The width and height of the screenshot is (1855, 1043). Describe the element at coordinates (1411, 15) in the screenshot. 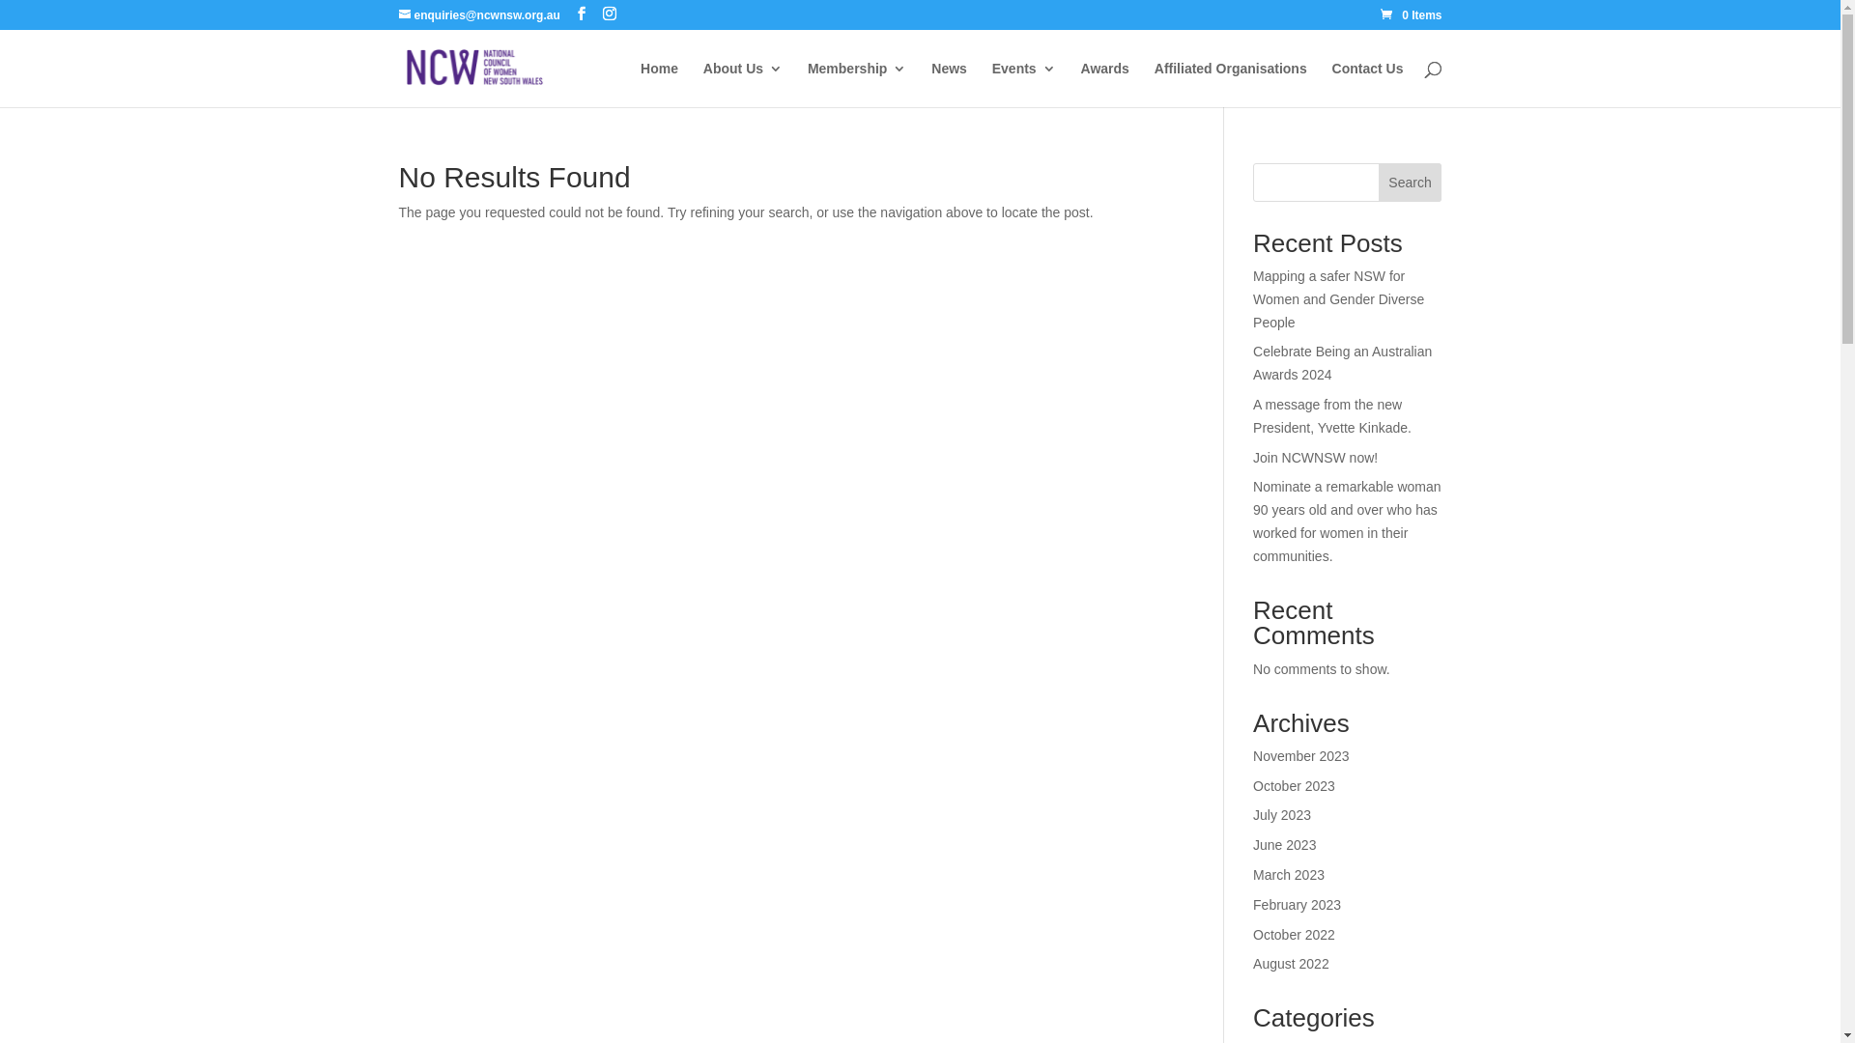

I see `0 Items` at that location.